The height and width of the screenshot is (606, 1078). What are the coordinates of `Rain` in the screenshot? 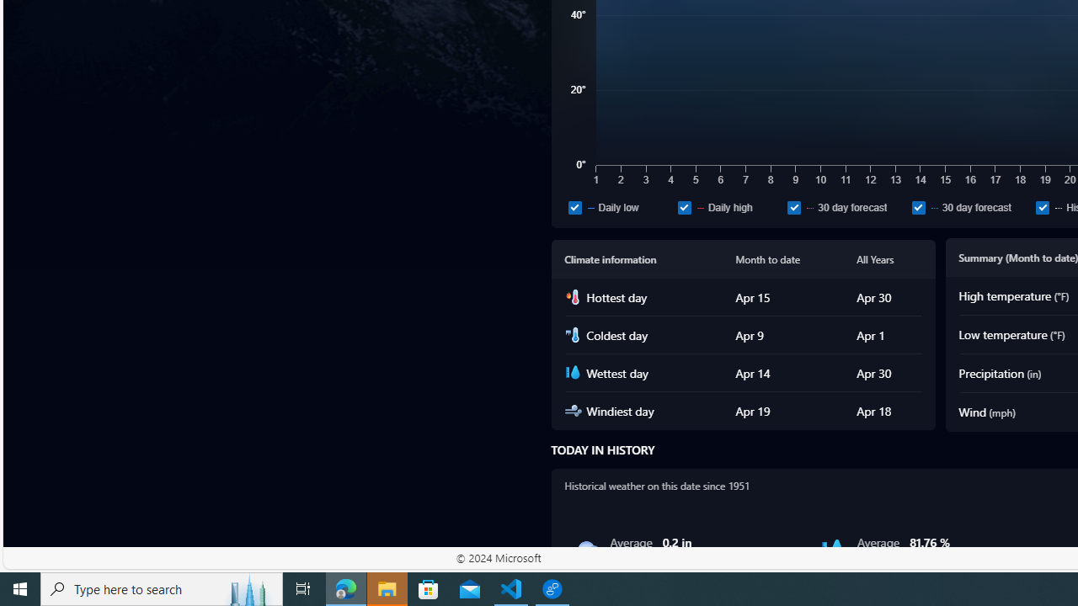 It's located at (586, 550).